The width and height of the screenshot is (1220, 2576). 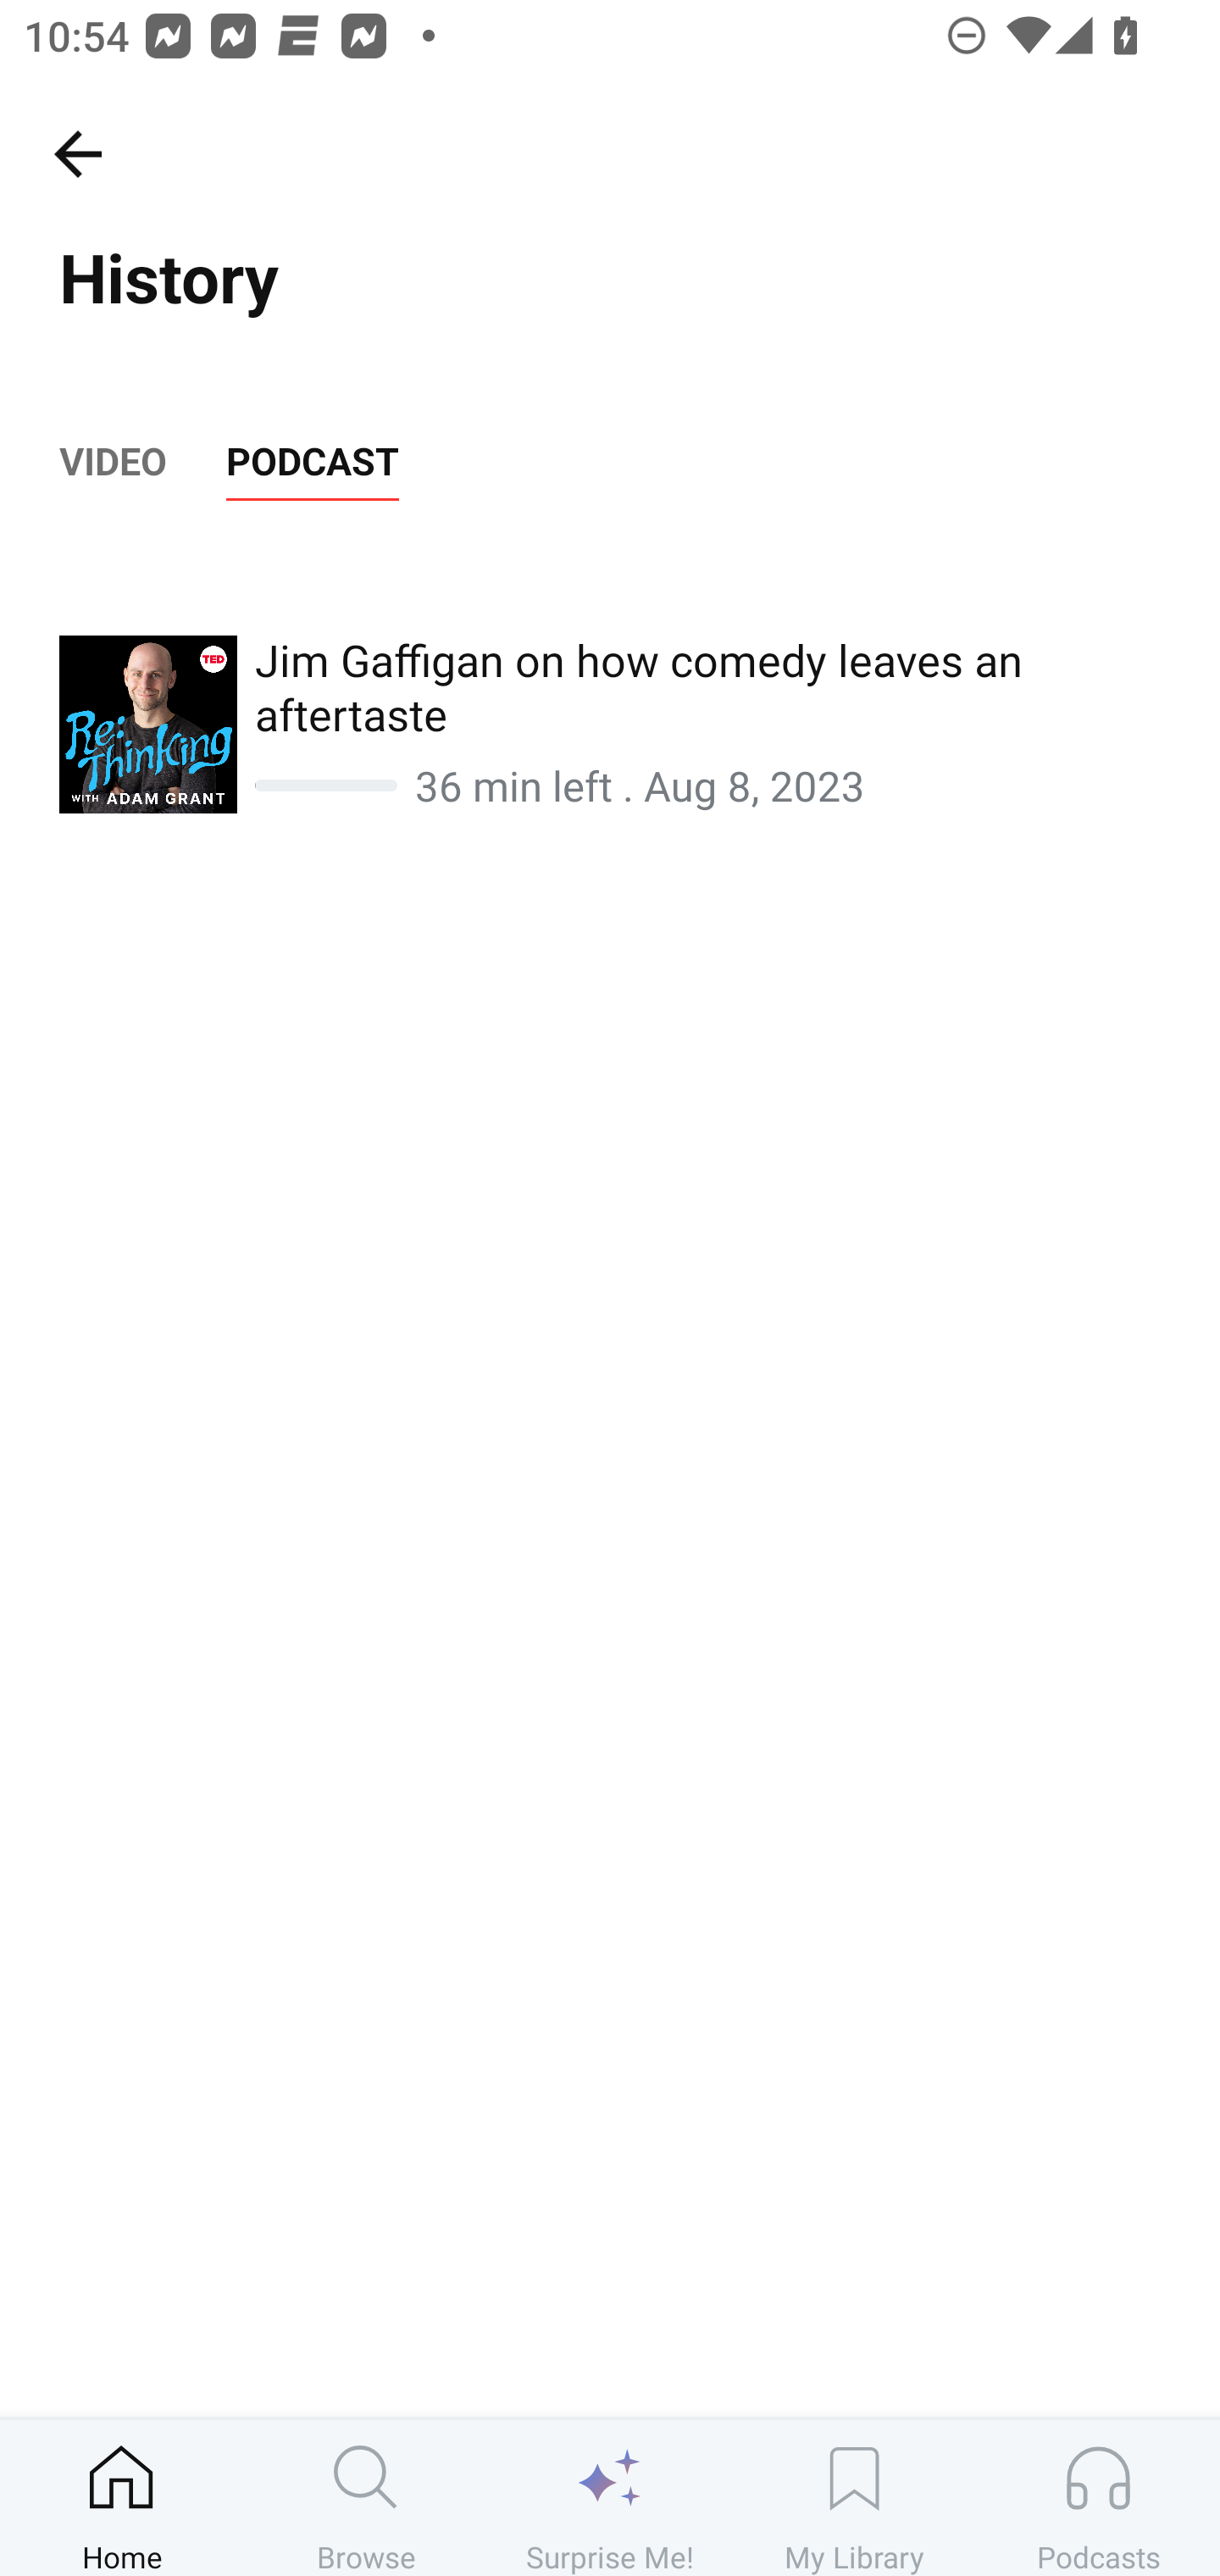 I want to click on PODCAST, so click(x=312, y=462).